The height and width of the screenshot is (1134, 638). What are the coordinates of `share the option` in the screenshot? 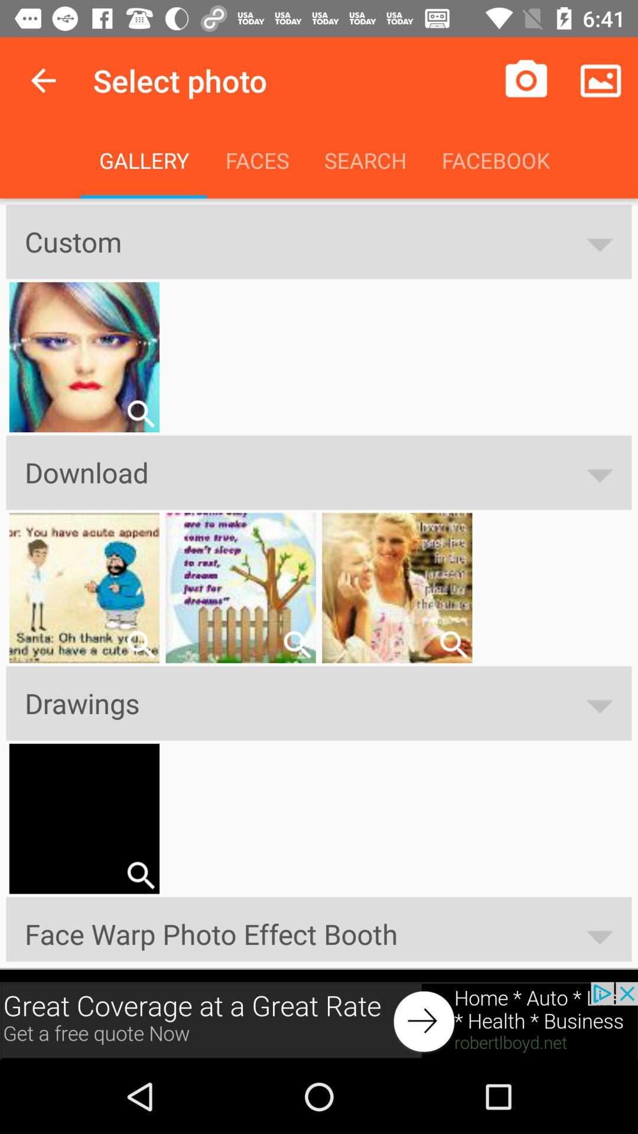 It's located at (141, 875).